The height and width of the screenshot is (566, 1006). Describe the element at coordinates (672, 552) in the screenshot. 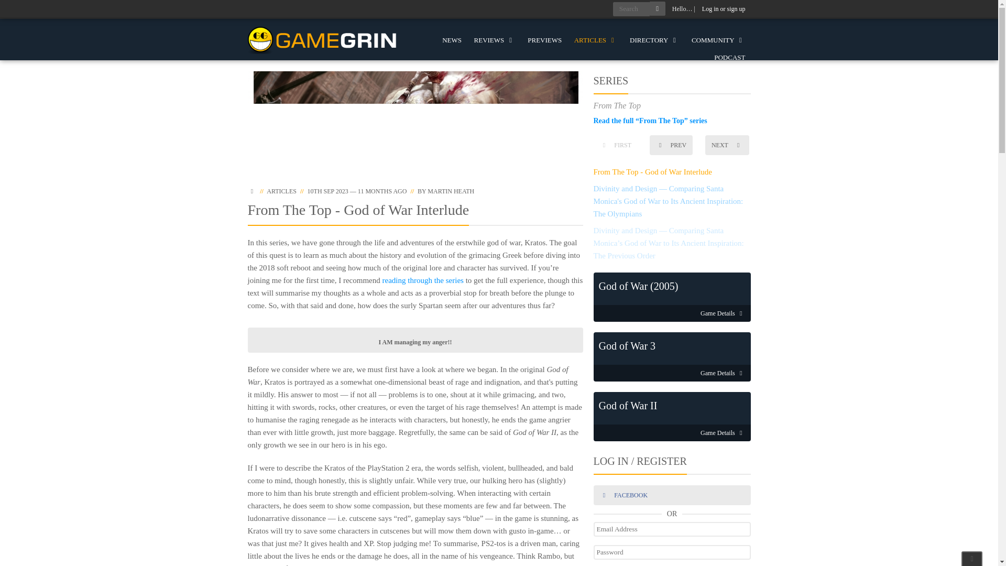

I see `Password` at that location.